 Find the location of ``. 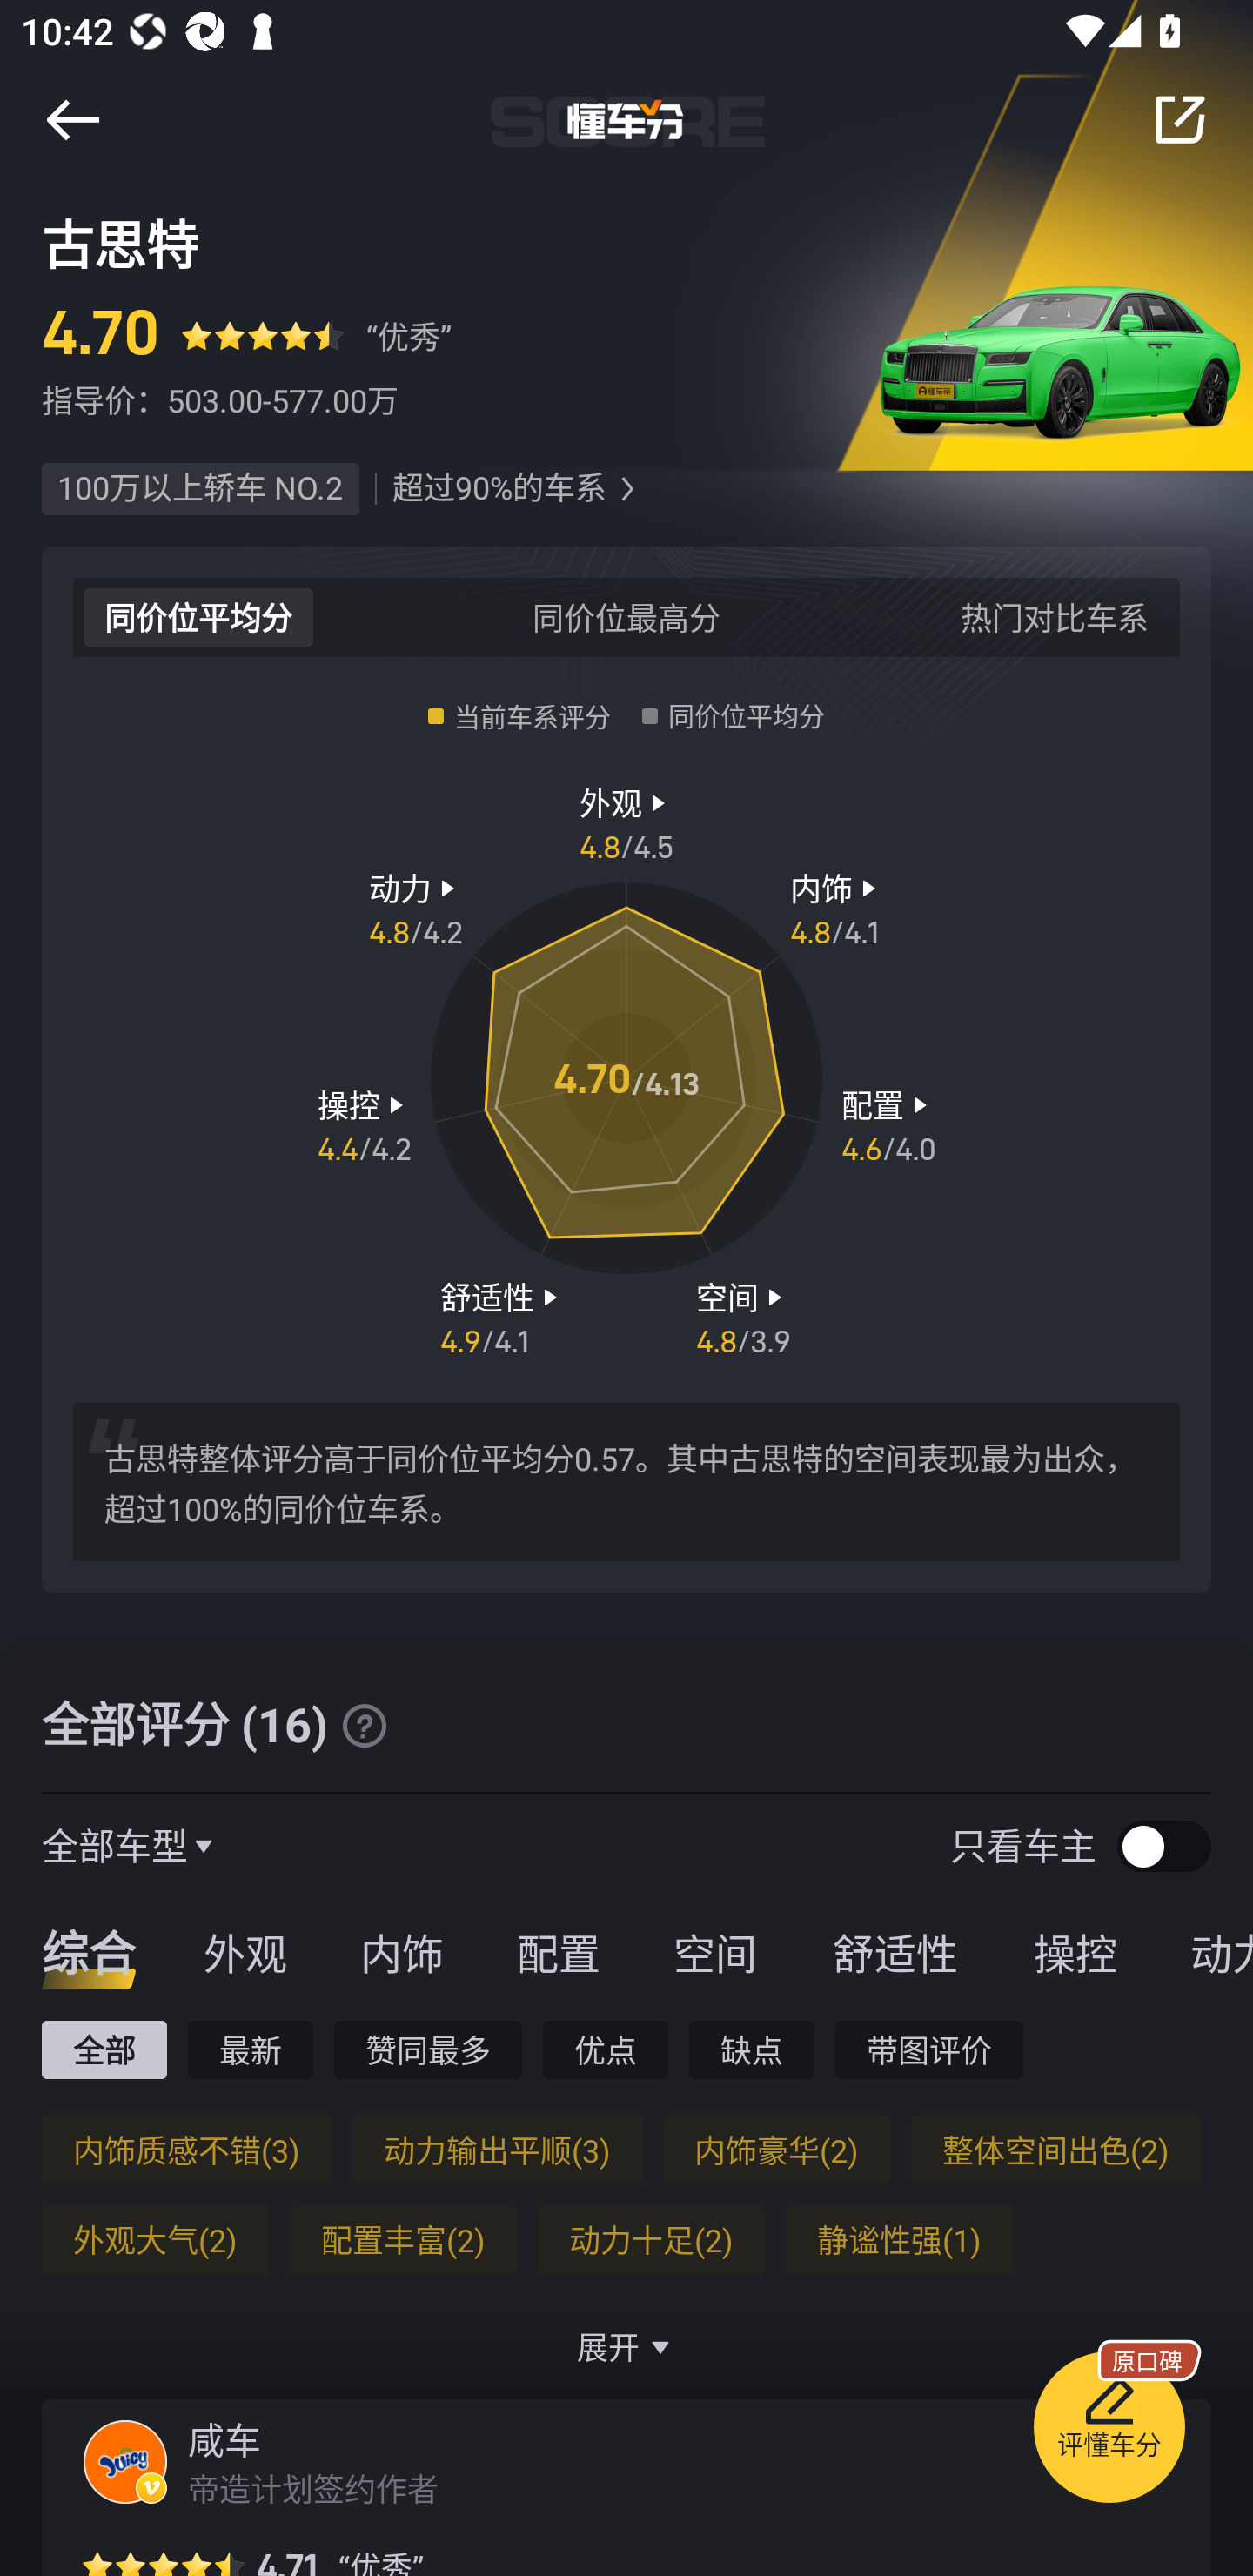

 is located at coordinates (626, 489).